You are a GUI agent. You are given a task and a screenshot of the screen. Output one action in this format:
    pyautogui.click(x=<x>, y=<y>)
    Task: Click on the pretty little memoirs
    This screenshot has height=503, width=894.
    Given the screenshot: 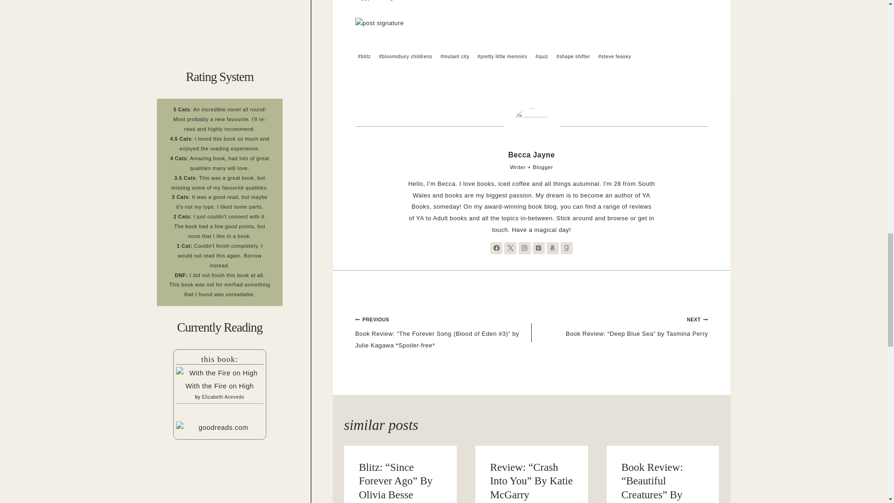 What is the action you would take?
    pyautogui.click(x=502, y=57)
    